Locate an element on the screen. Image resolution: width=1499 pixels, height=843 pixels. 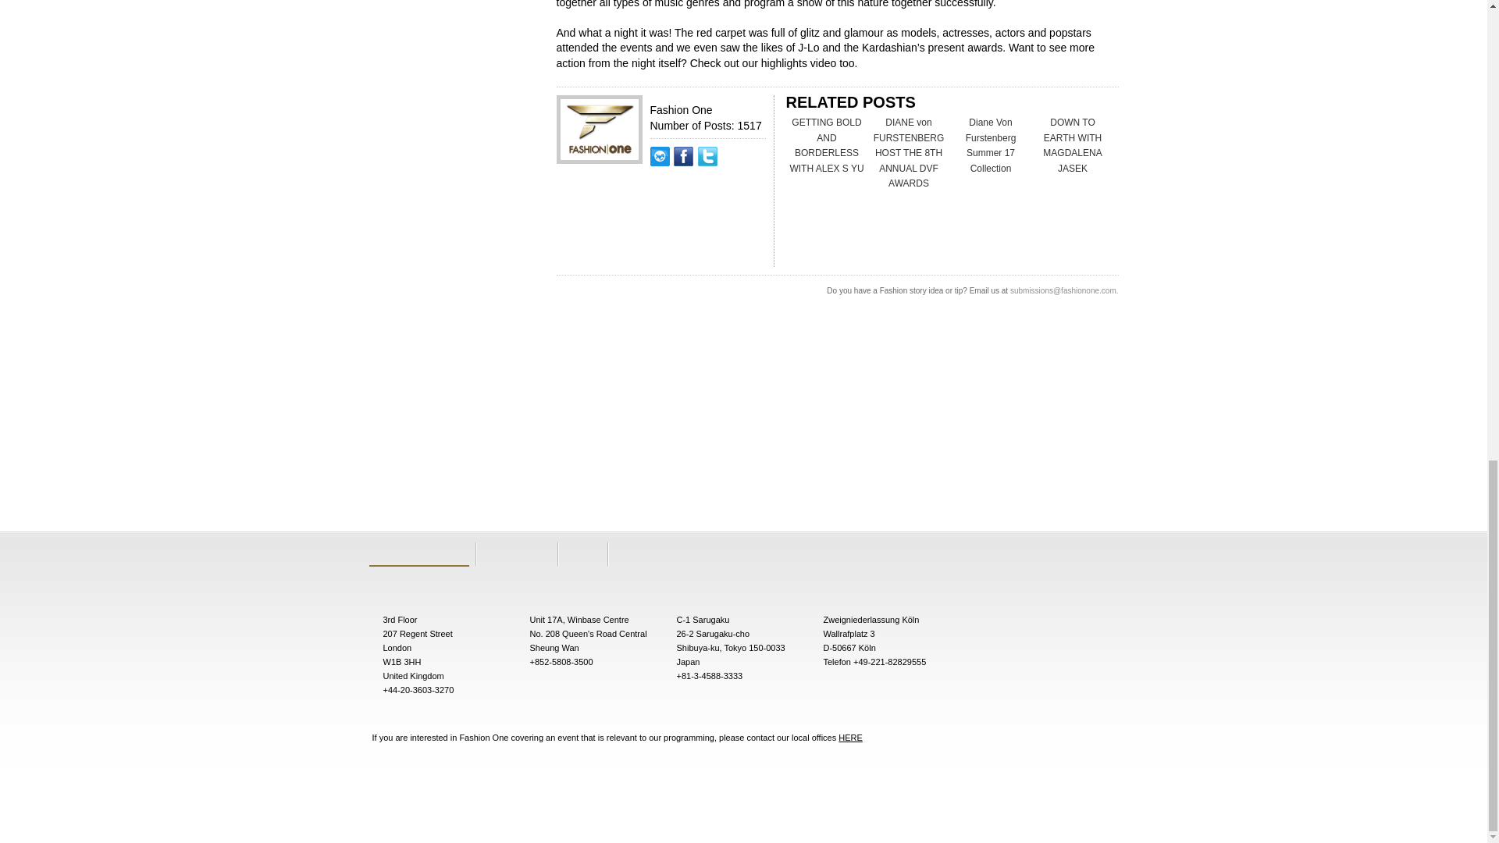
Twitter is located at coordinates (707, 181).